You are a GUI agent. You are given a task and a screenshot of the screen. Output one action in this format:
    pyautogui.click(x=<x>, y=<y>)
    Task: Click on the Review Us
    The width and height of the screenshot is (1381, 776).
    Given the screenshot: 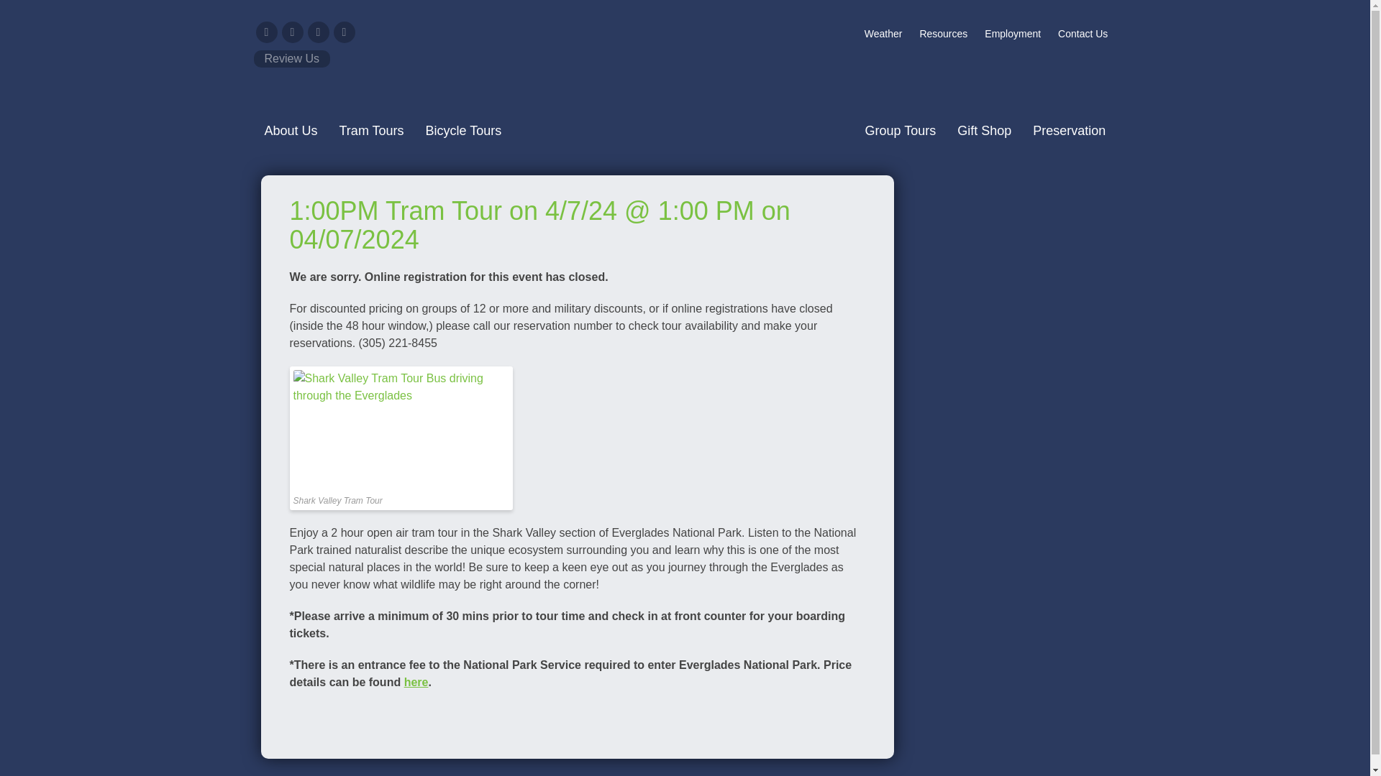 What is the action you would take?
    pyautogui.click(x=291, y=59)
    